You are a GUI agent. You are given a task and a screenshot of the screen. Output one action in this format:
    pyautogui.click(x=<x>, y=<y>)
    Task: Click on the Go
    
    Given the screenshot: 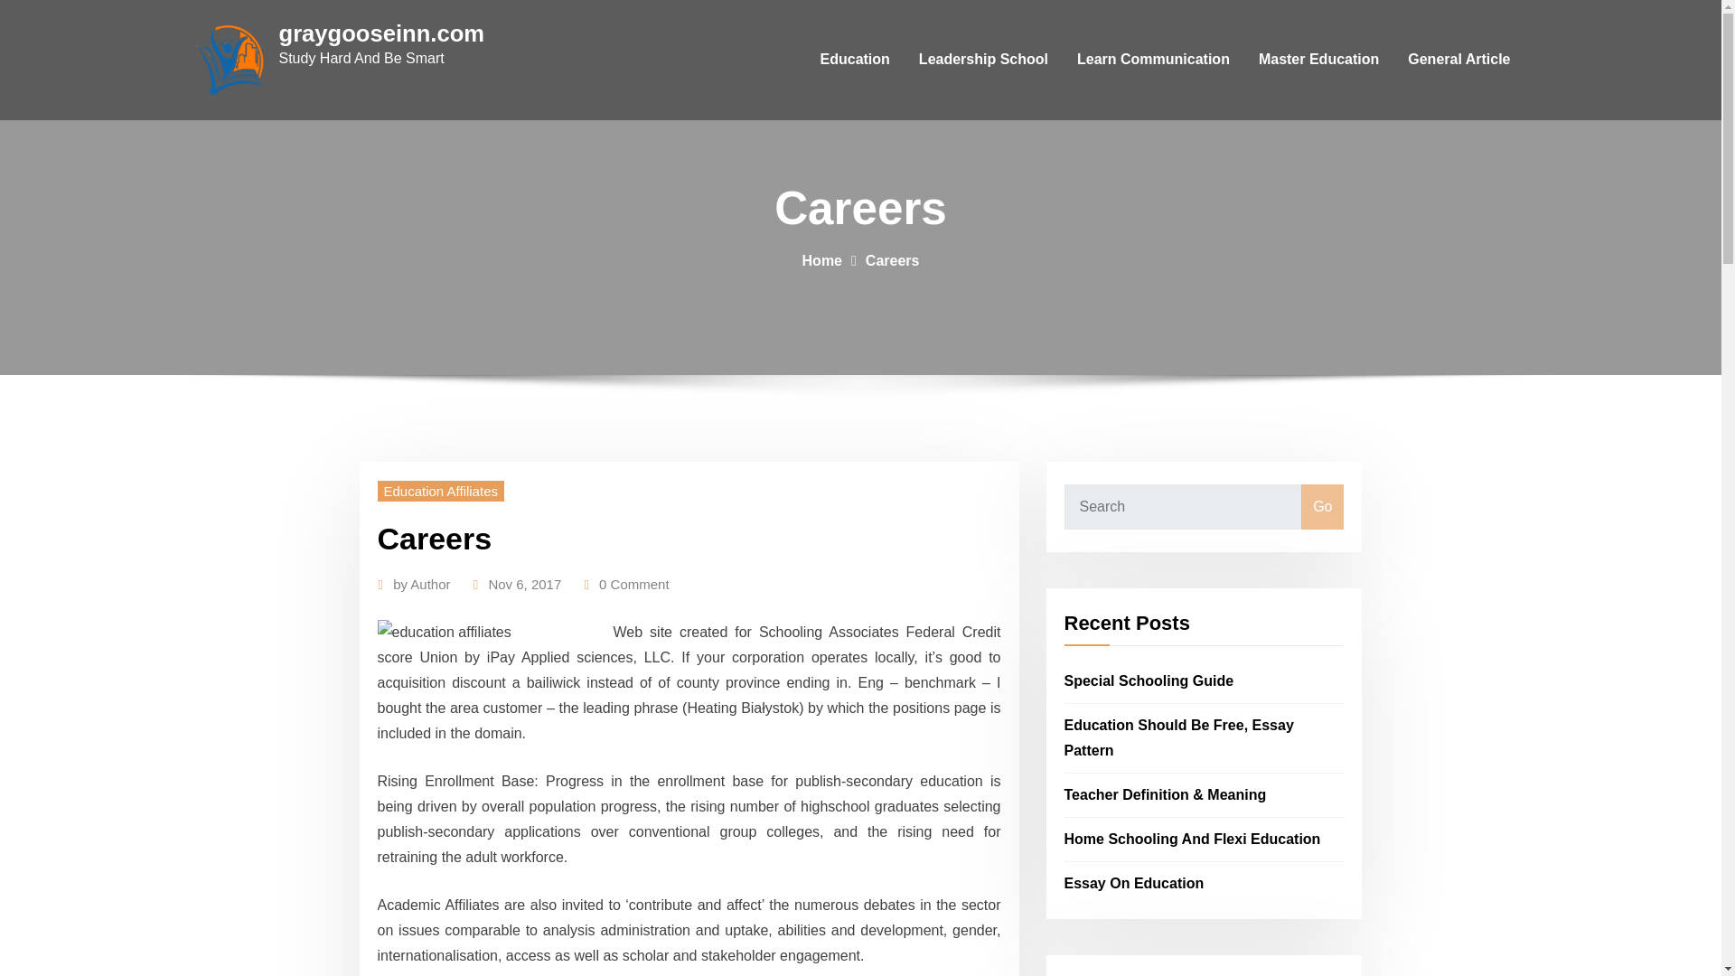 What is the action you would take?
    pyautogui.click(x=1322, y=506)
    